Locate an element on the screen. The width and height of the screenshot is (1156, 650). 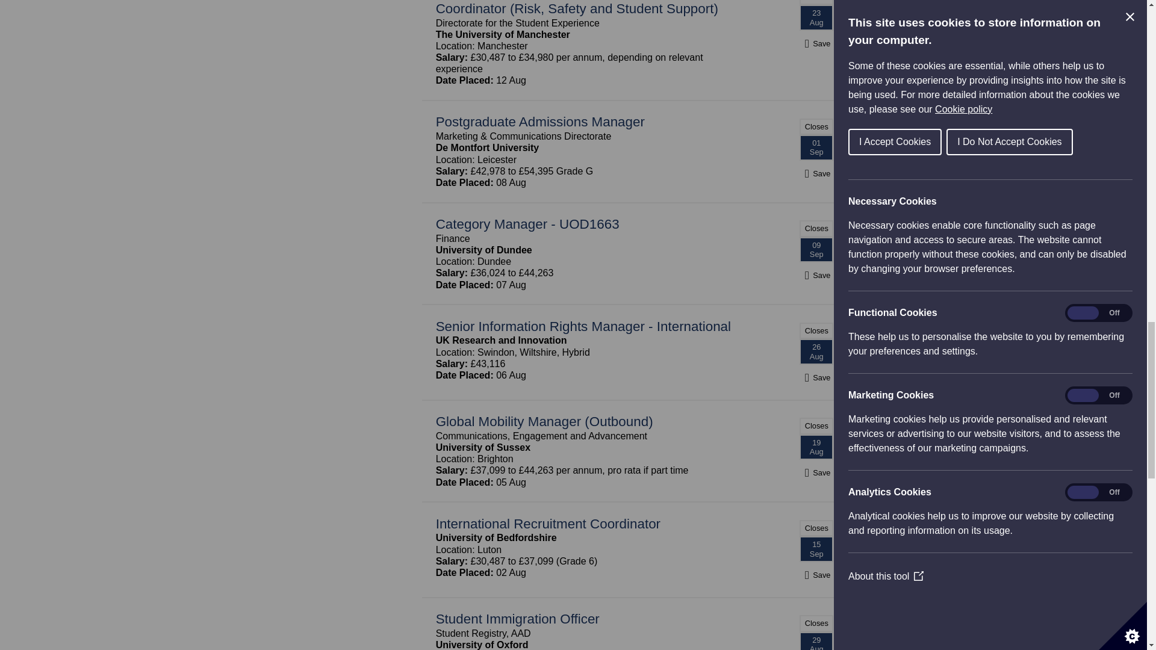
Save job is located at coordinates (816, 377).